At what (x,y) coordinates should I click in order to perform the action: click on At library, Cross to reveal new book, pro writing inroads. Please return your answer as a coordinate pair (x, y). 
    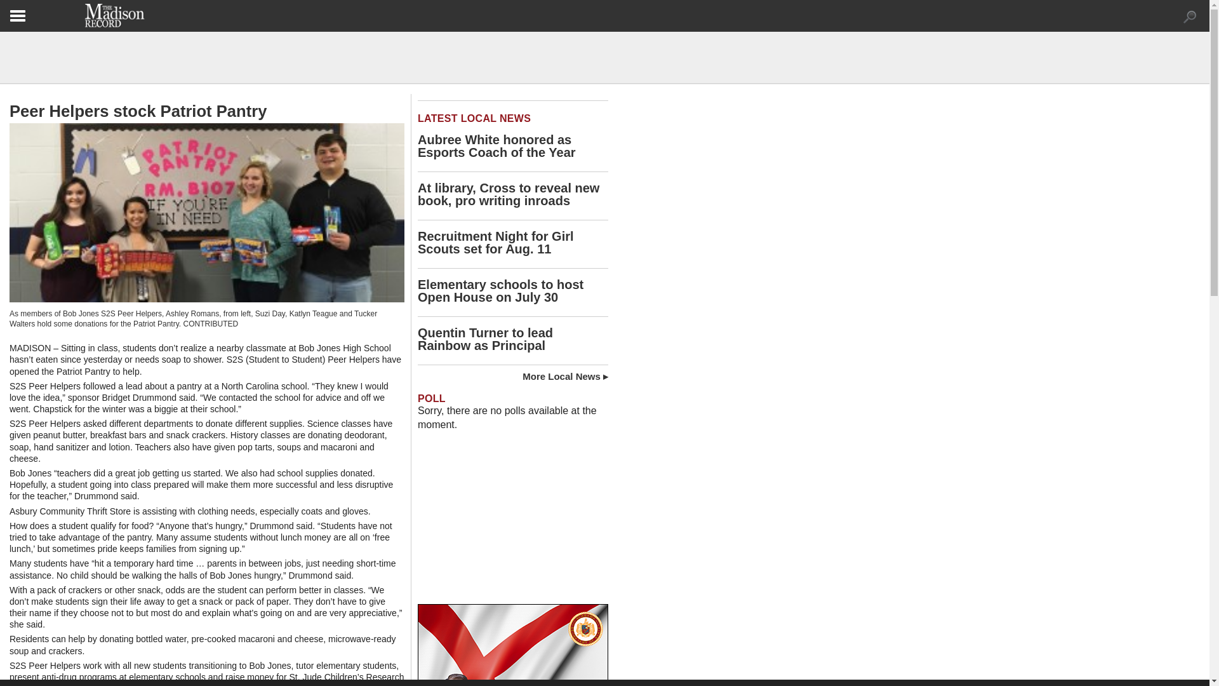
    Looking at the image, I should click on (509, 194).